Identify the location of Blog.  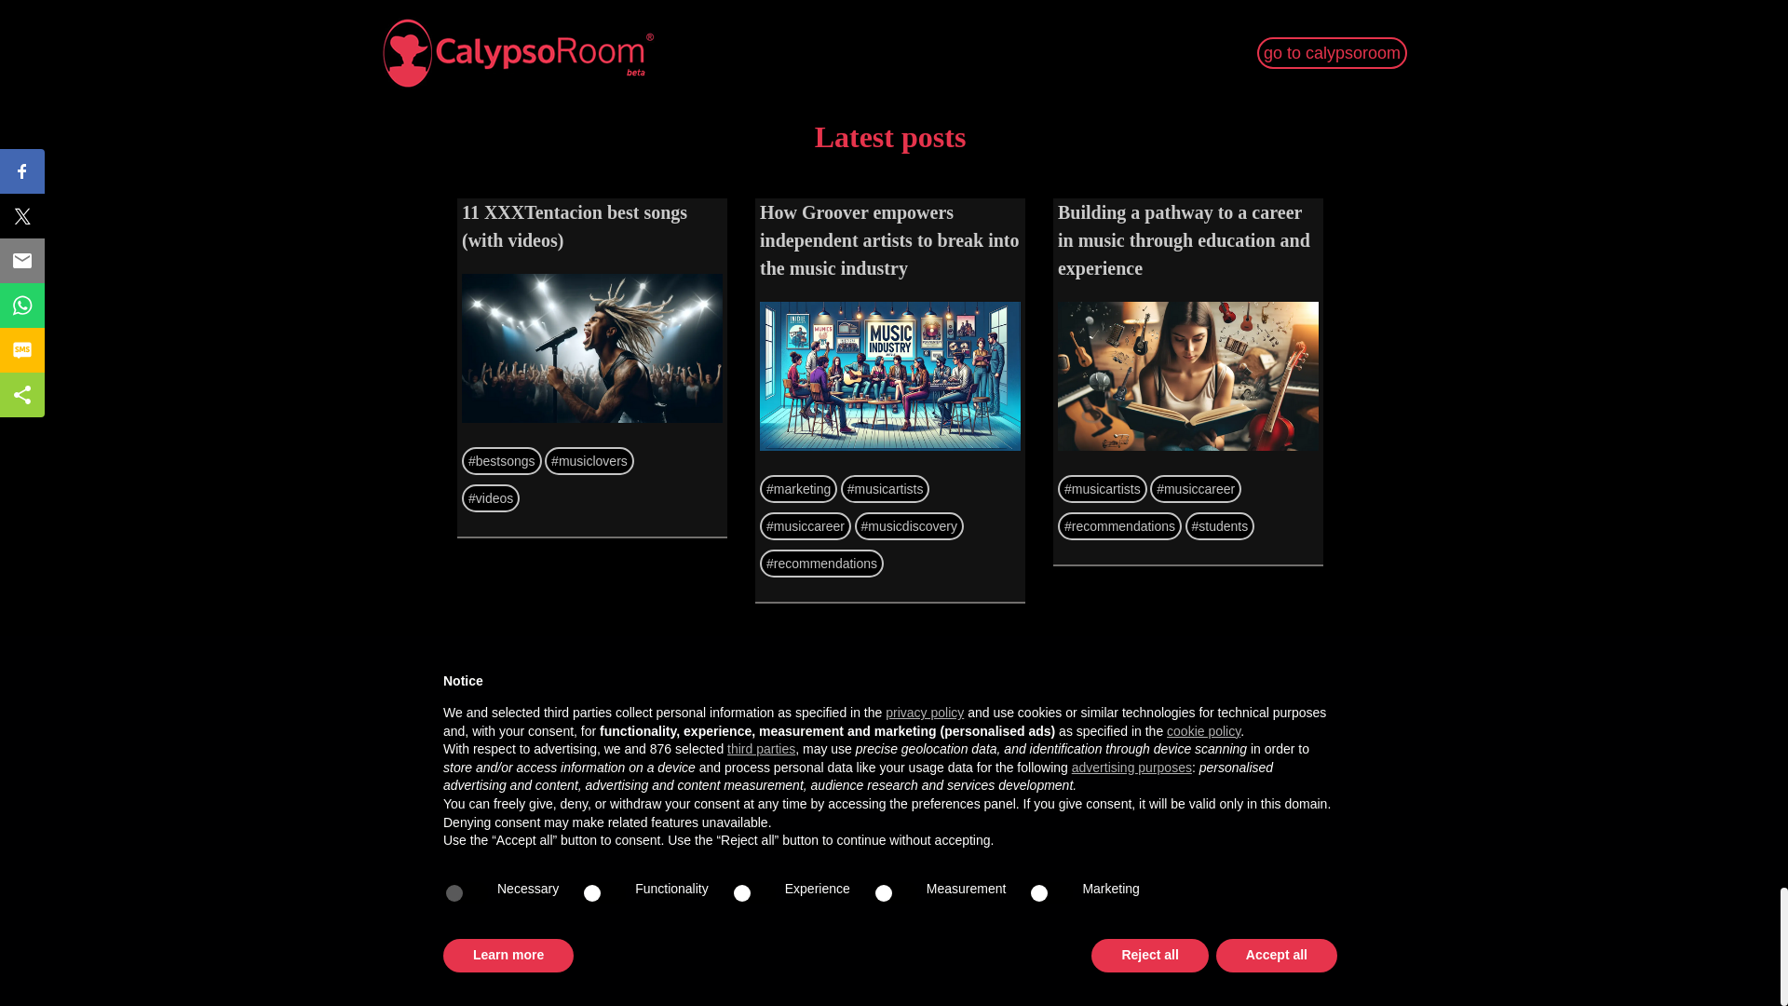
(916, 779).